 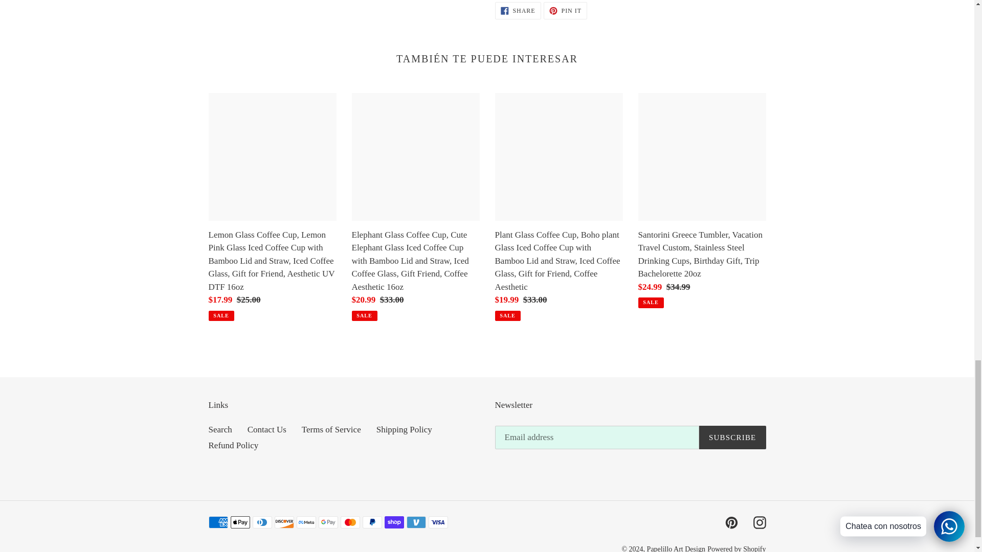 I want to click on Papelillo Art Design, so click(x=676, y=549).